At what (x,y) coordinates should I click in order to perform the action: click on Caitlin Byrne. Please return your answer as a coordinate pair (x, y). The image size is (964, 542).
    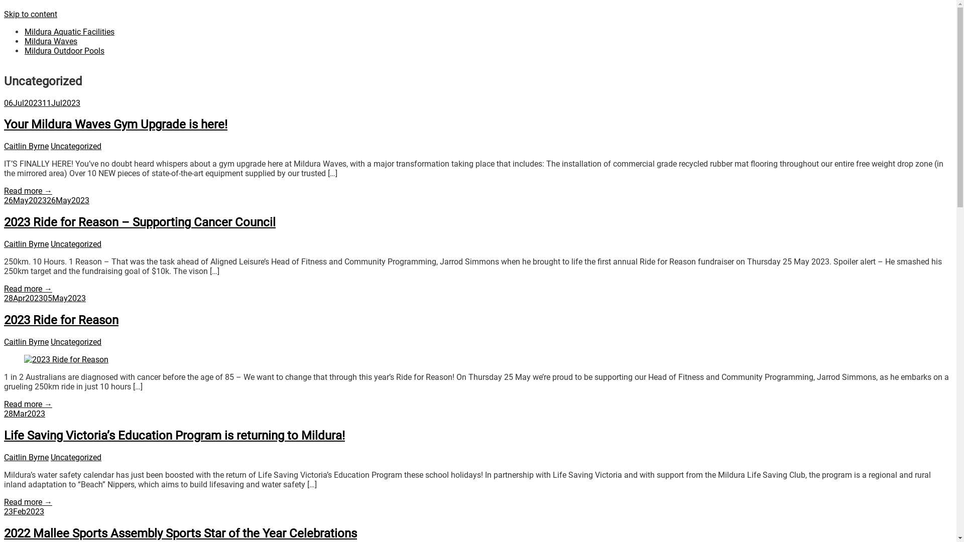
    Looking at the image, I should click on (26, 244).